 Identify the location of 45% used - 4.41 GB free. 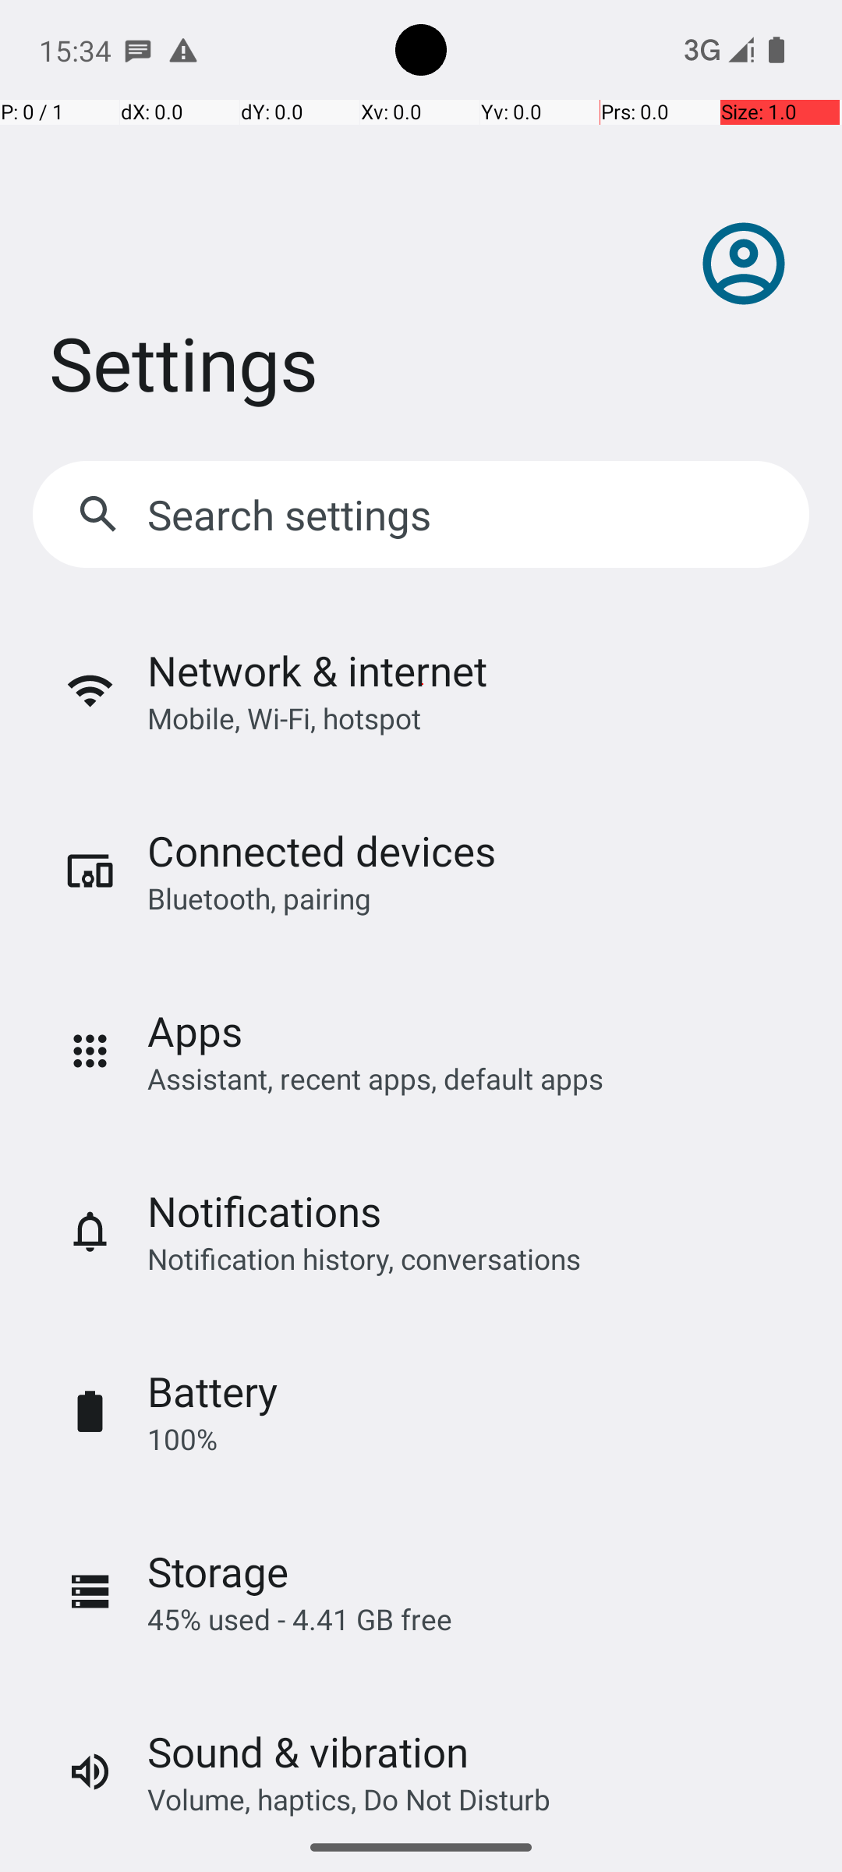
(299, 1619).